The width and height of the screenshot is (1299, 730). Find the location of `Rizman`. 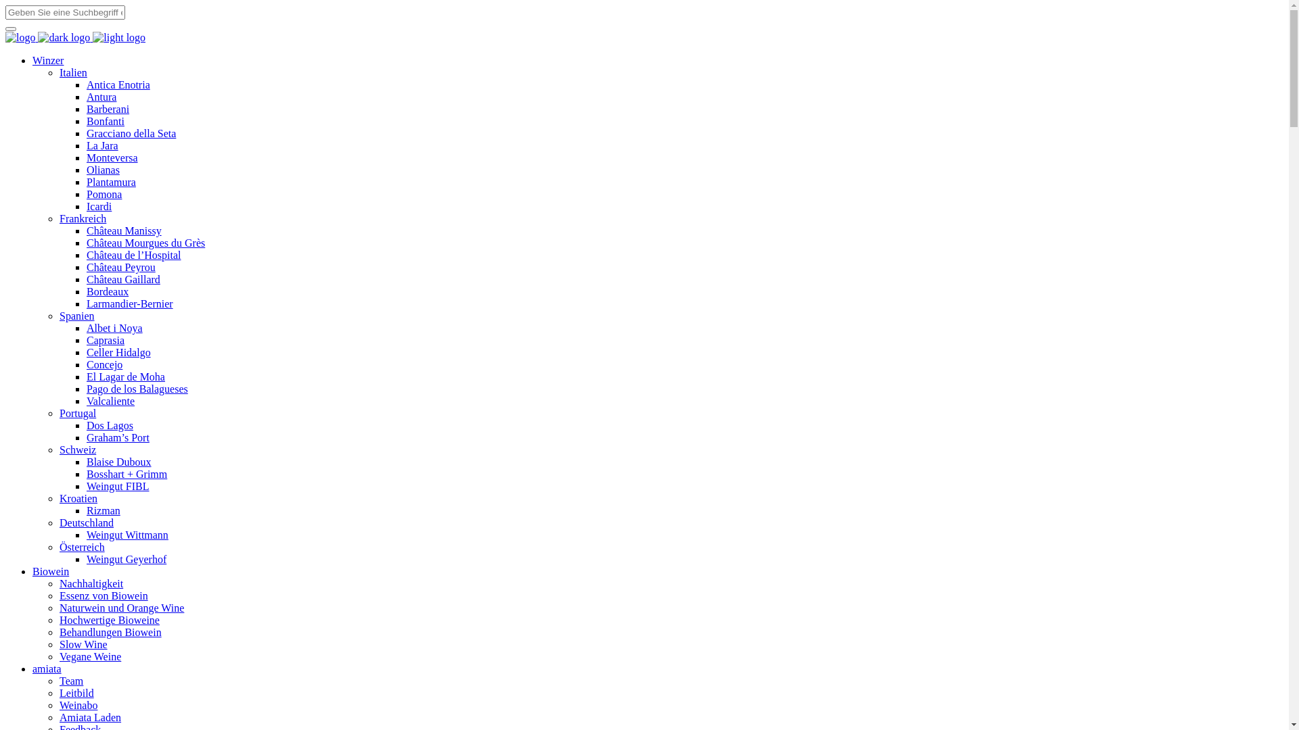

Rizman is located at coordinates (104, 511).